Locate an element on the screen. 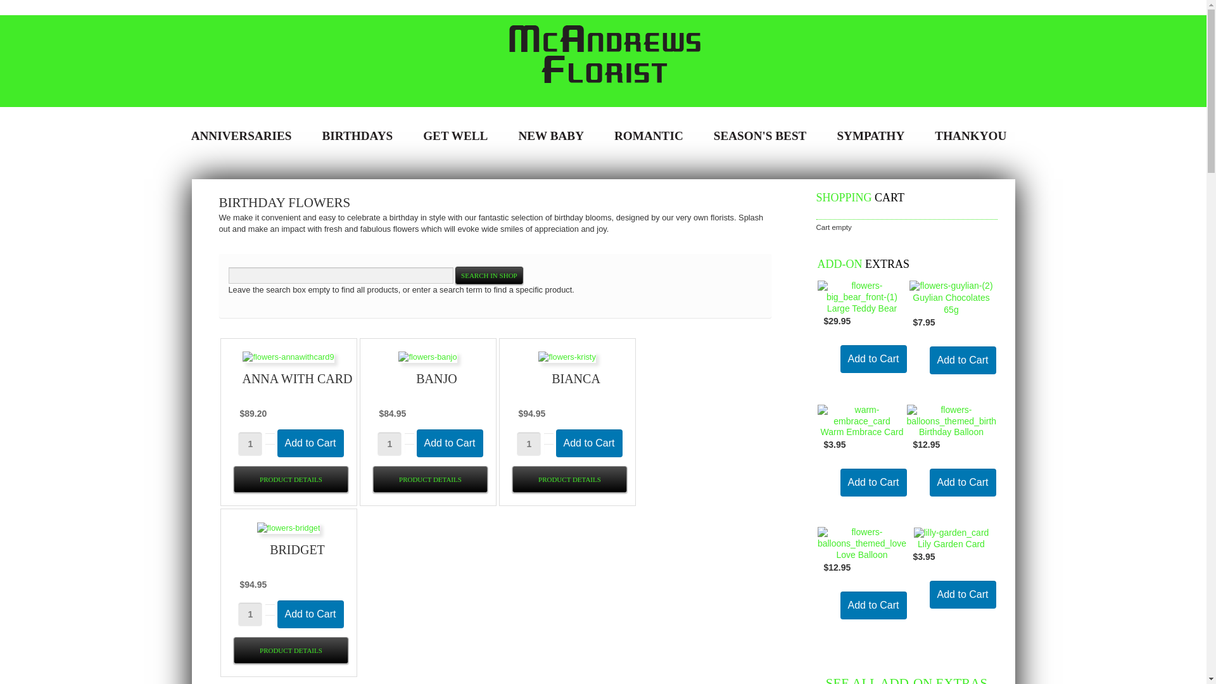 Image resolution: width=1216 pixels, height=684 pixels. SYMPATHY is located at coordinates (875, 136).